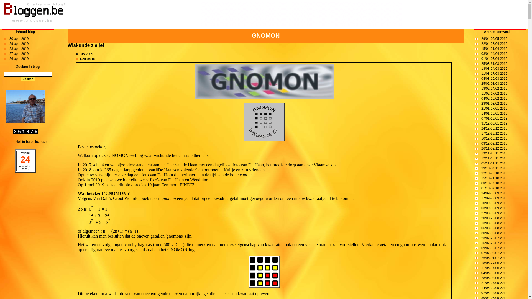 The width and height of the screenshot is (532, 299). Describe the element at coordinates (494, 59) in the screenshot. I see `01/04-07/04 2019` at that location.